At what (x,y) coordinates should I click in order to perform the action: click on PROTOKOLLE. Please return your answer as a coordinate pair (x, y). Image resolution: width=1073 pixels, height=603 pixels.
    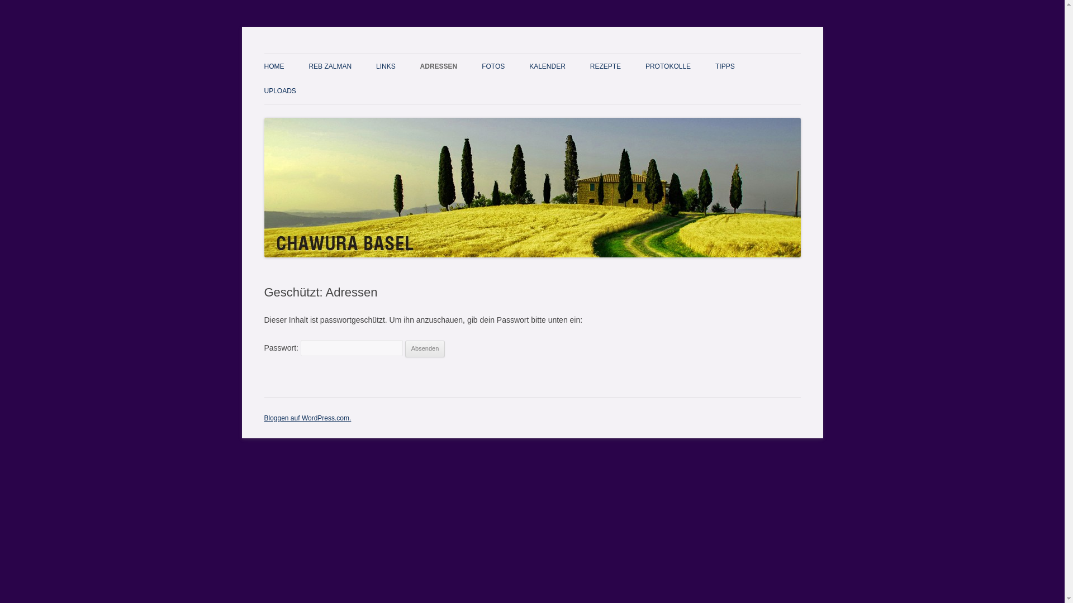
    Looking at the image, I should click on (668, 66).